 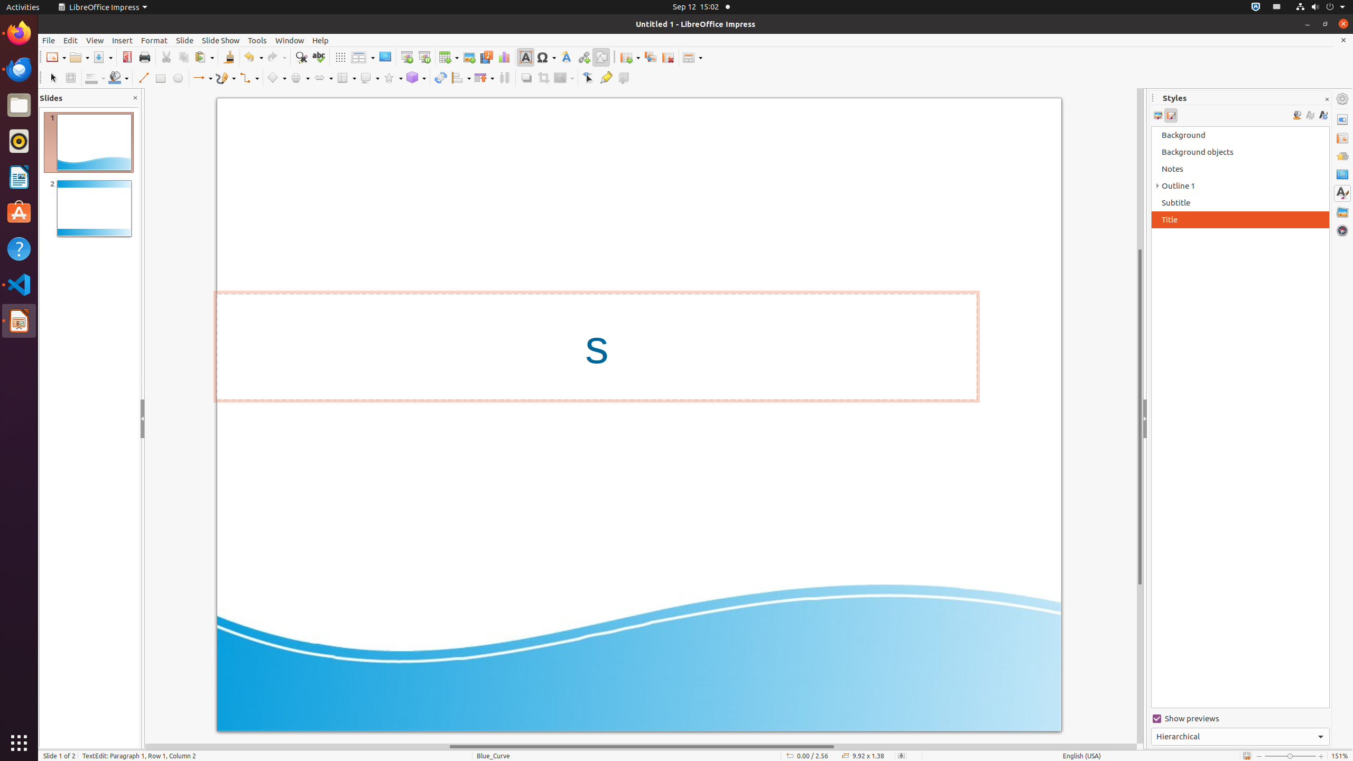 What do you see at coordinates (1140, 416) in the screenshot?
I see `Vertical scroll bar` at bounding box center [1140, 416].